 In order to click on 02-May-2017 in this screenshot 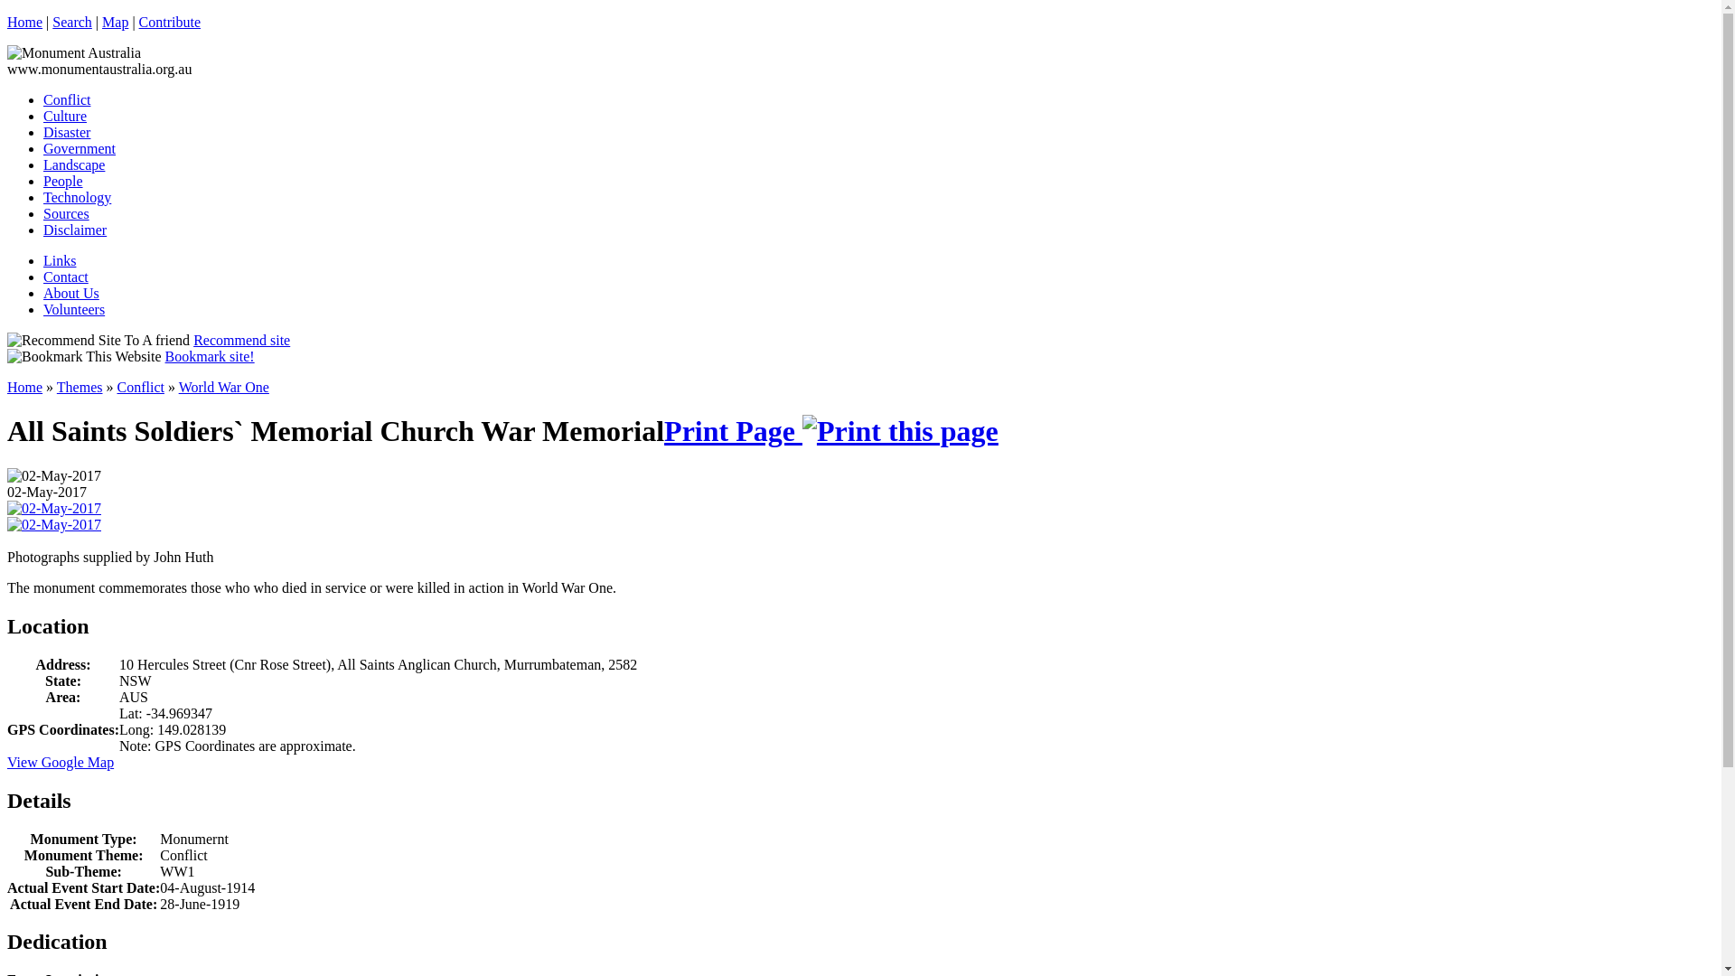, I will do `click(54, 476)`.